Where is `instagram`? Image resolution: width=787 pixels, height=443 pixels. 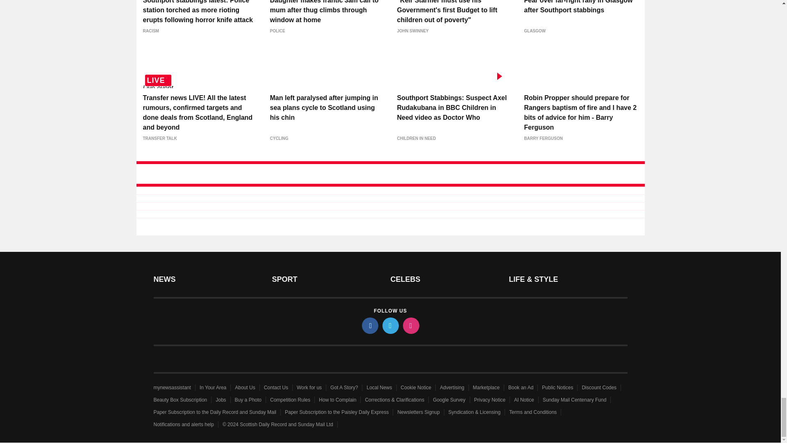
instagram is located at coordinates (410, 326).